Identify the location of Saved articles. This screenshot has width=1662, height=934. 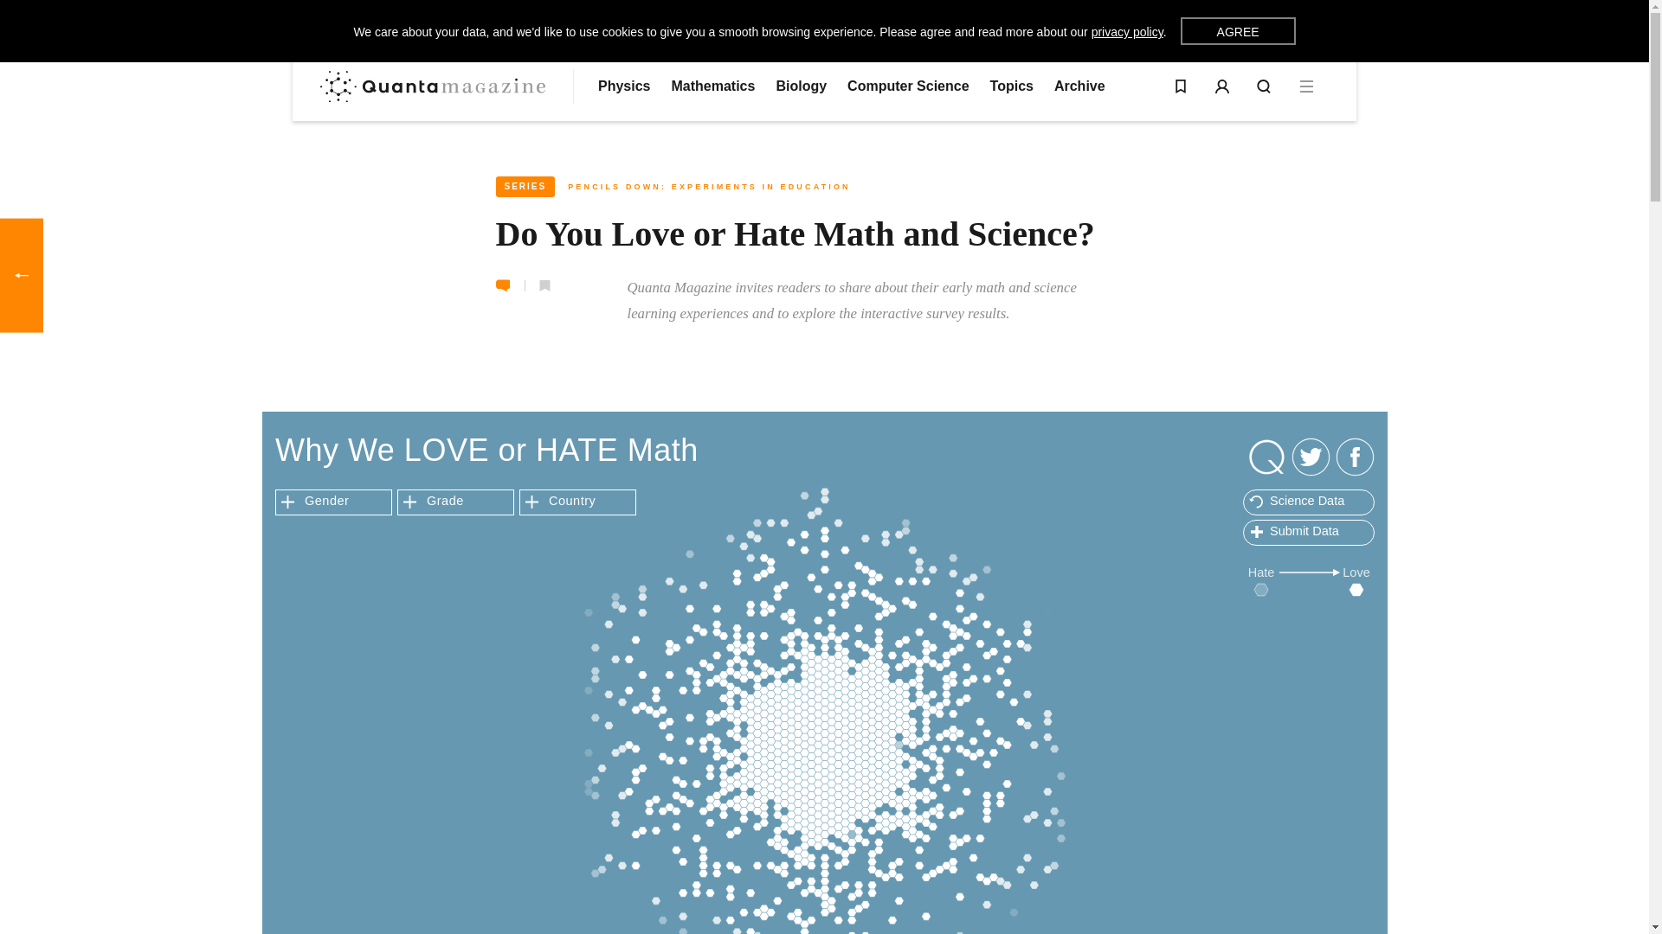
(1181, 86).